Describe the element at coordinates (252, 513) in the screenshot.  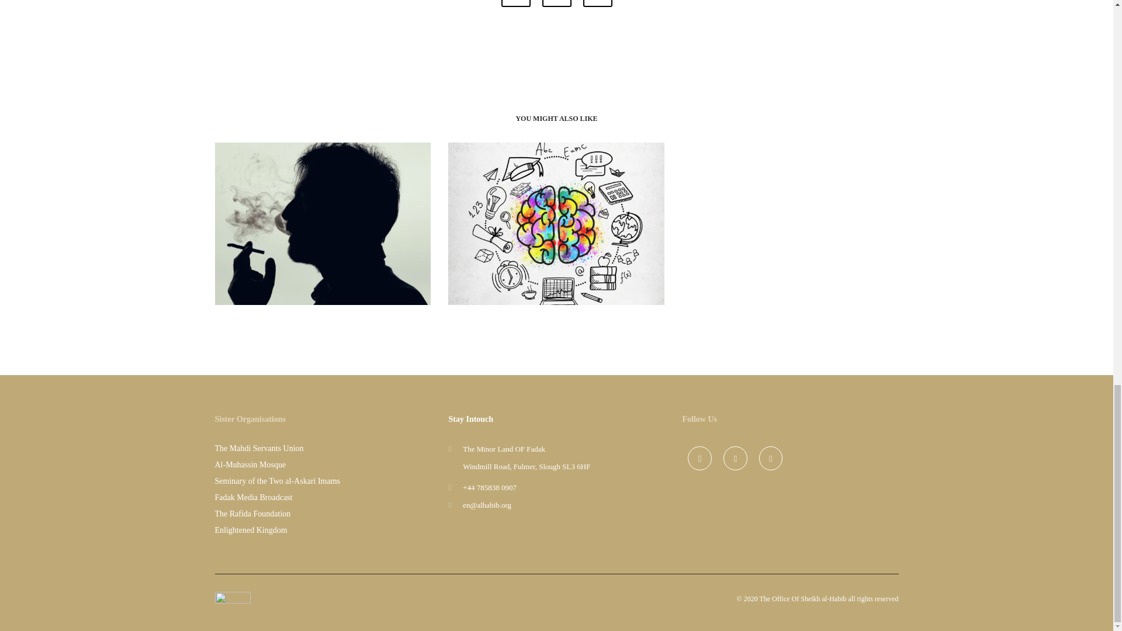
I see `The Rafida Foundation` at that location.